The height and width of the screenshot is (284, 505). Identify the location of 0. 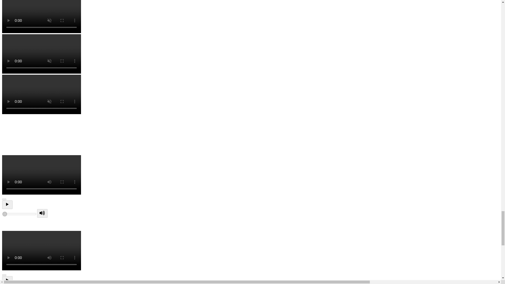
(19, 214).